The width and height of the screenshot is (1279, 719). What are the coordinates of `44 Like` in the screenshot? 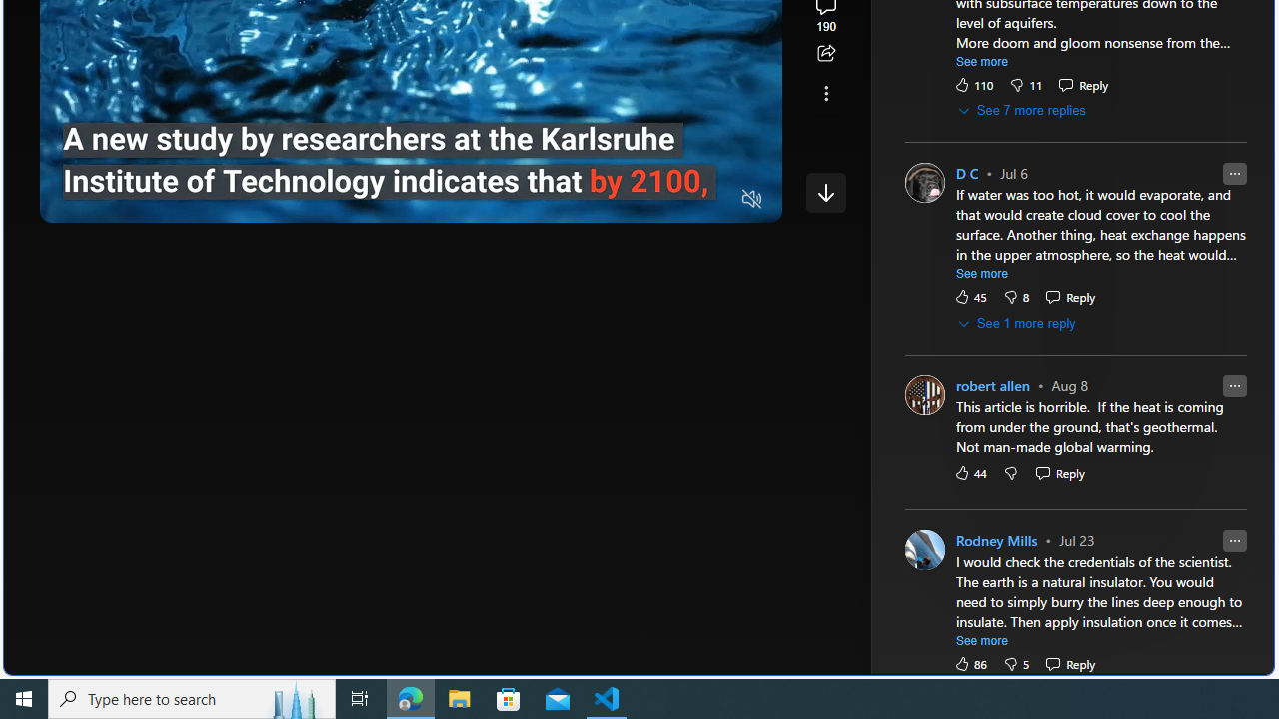 It's located at (969, 472).